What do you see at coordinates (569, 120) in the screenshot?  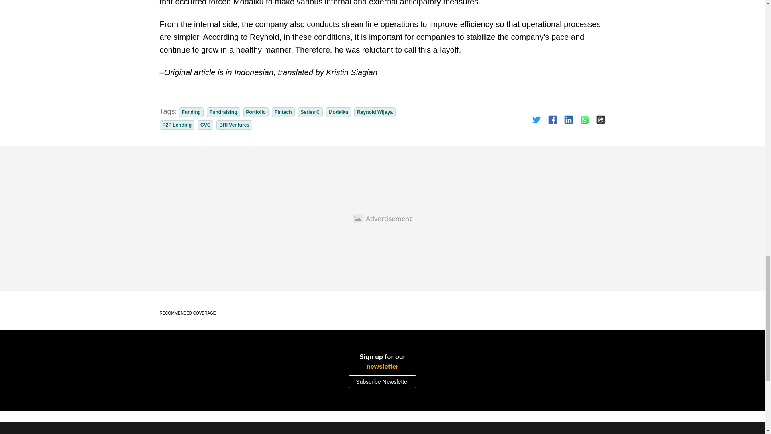 I see `Share this article` at bounding box center [569, 120].